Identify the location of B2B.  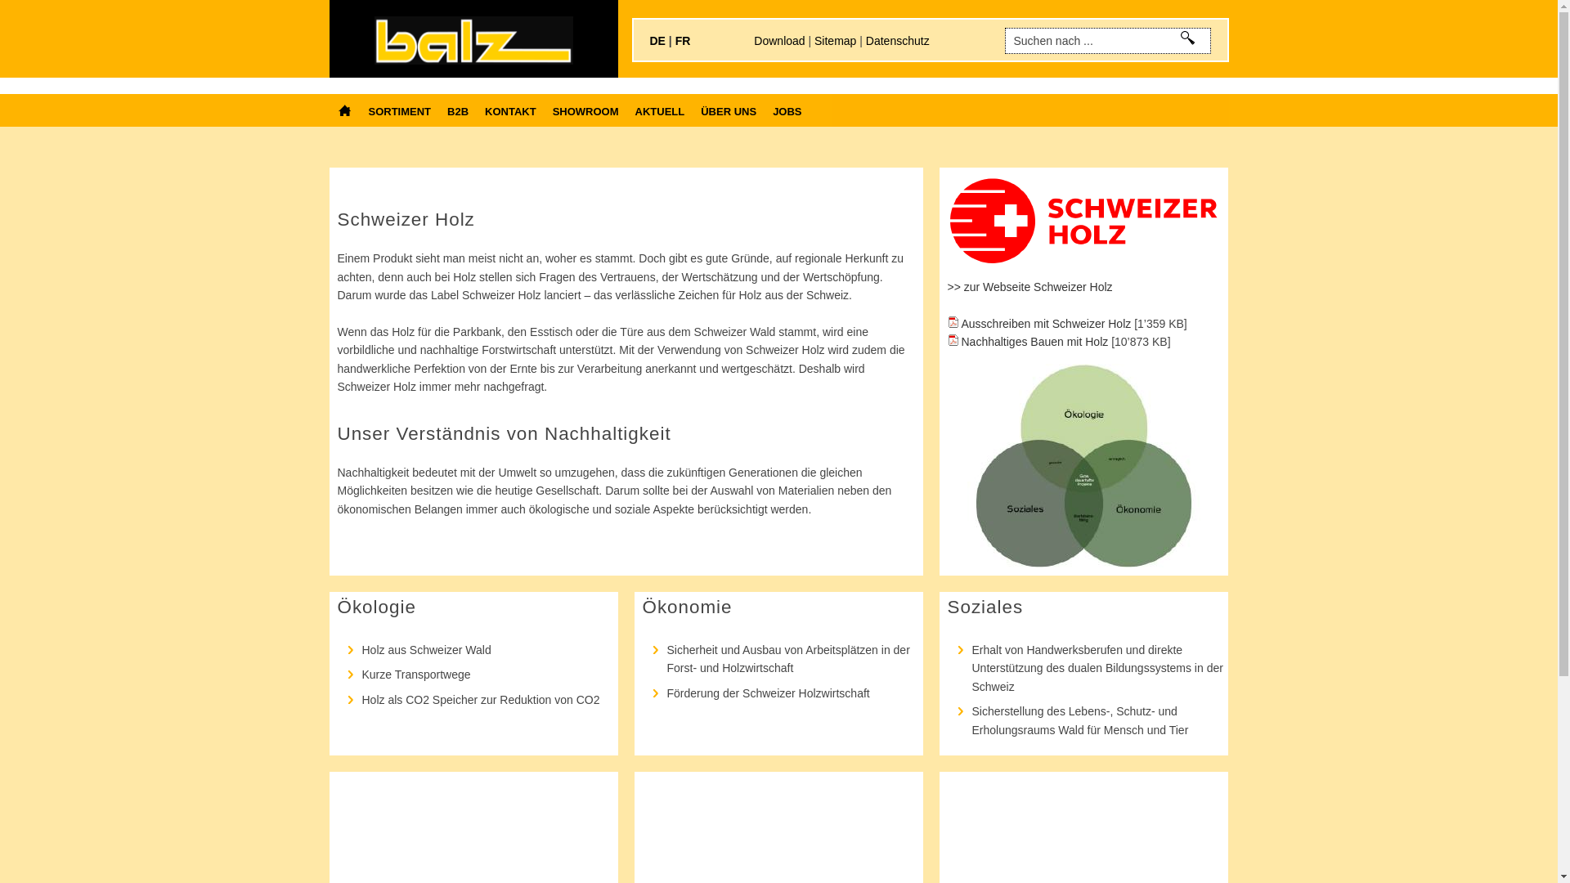
(458, 110).